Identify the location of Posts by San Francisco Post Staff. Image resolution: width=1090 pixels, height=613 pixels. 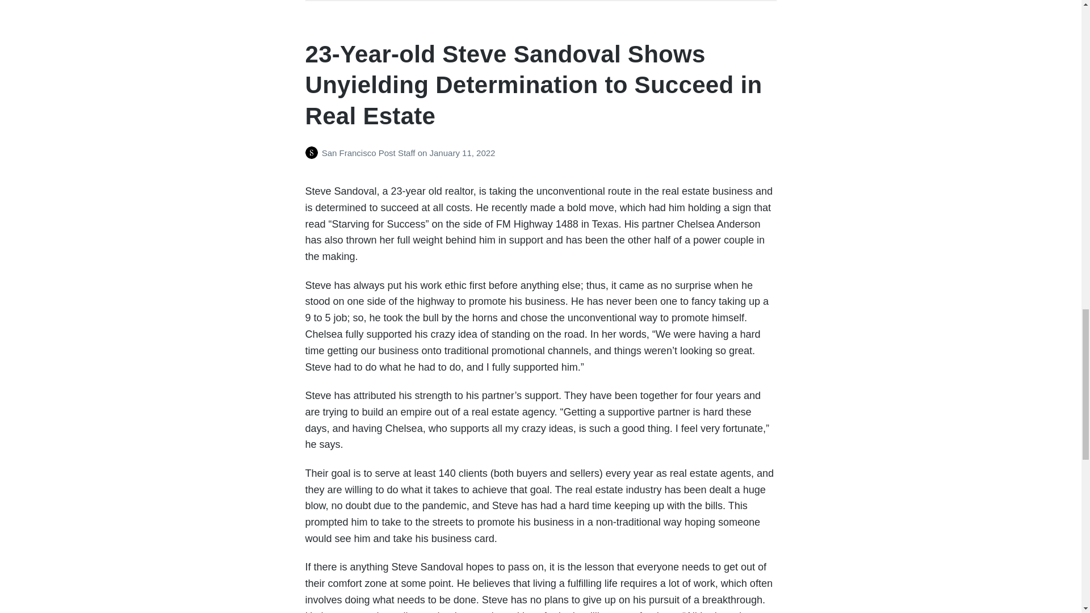
(313, 153).